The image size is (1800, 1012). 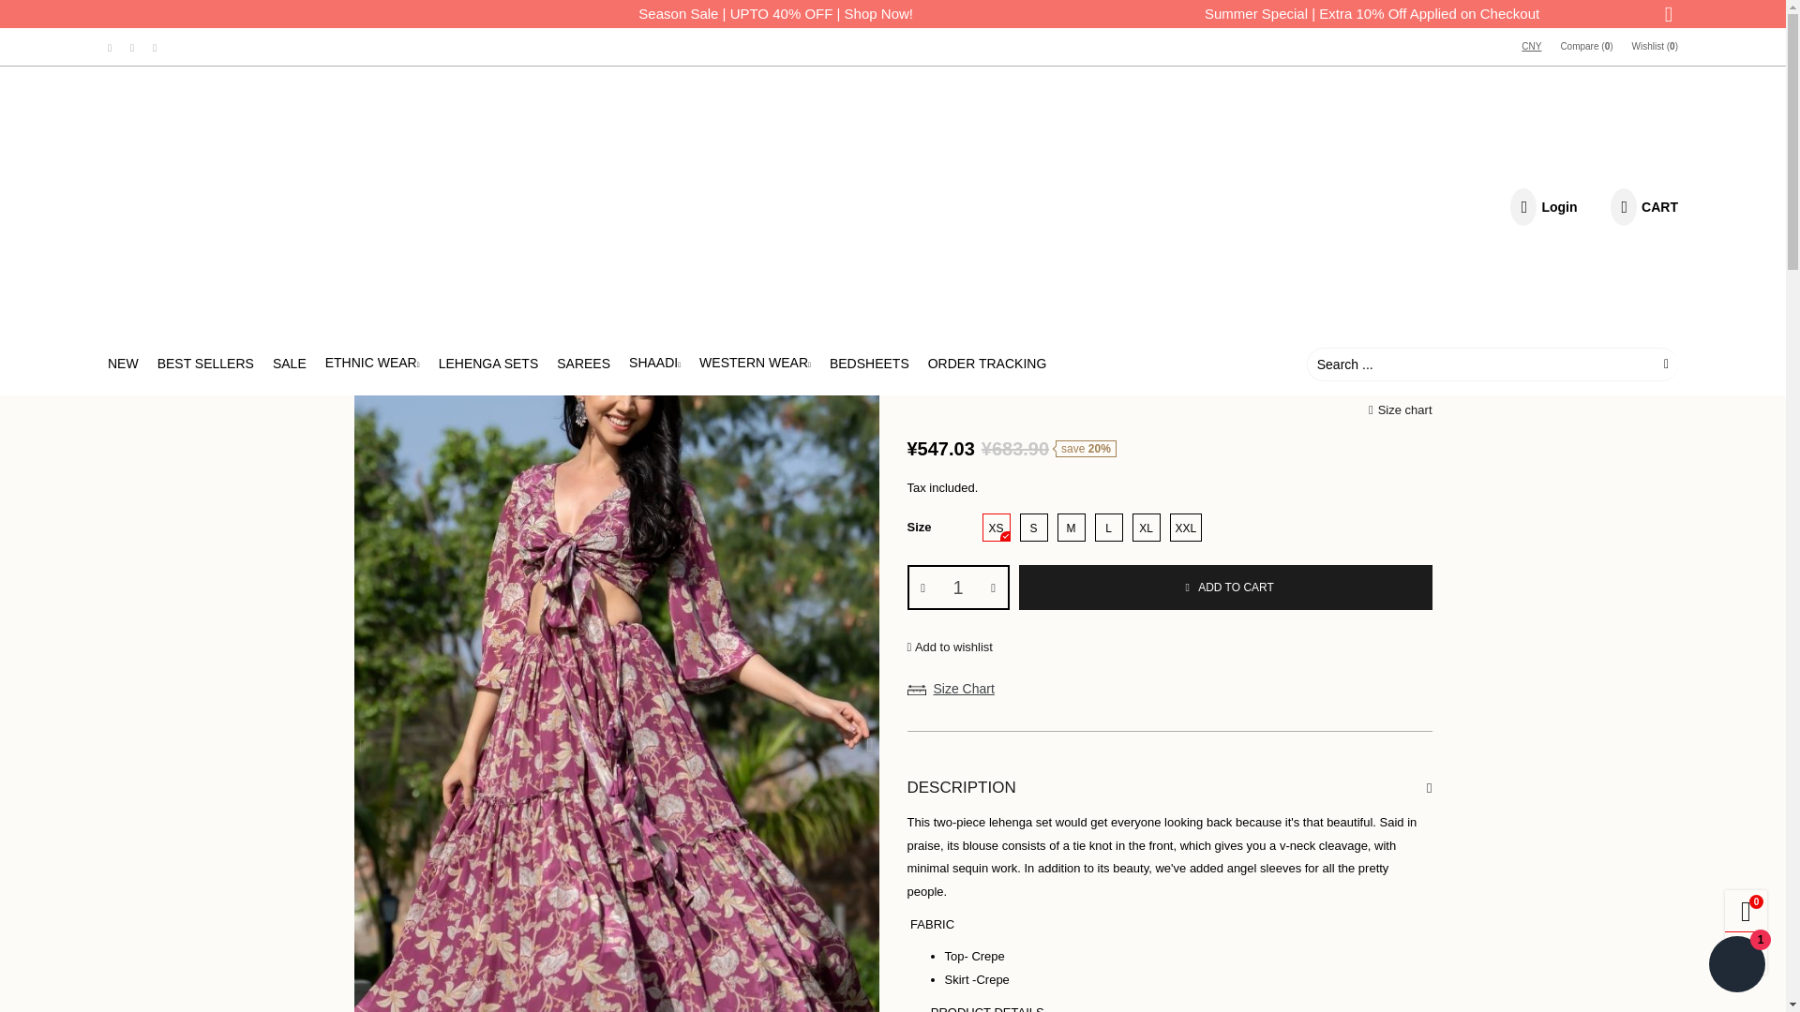 What do you see at coordinates (109, 47) in the screenshot?
I see `Facebook` at bounding box center [109, 47].